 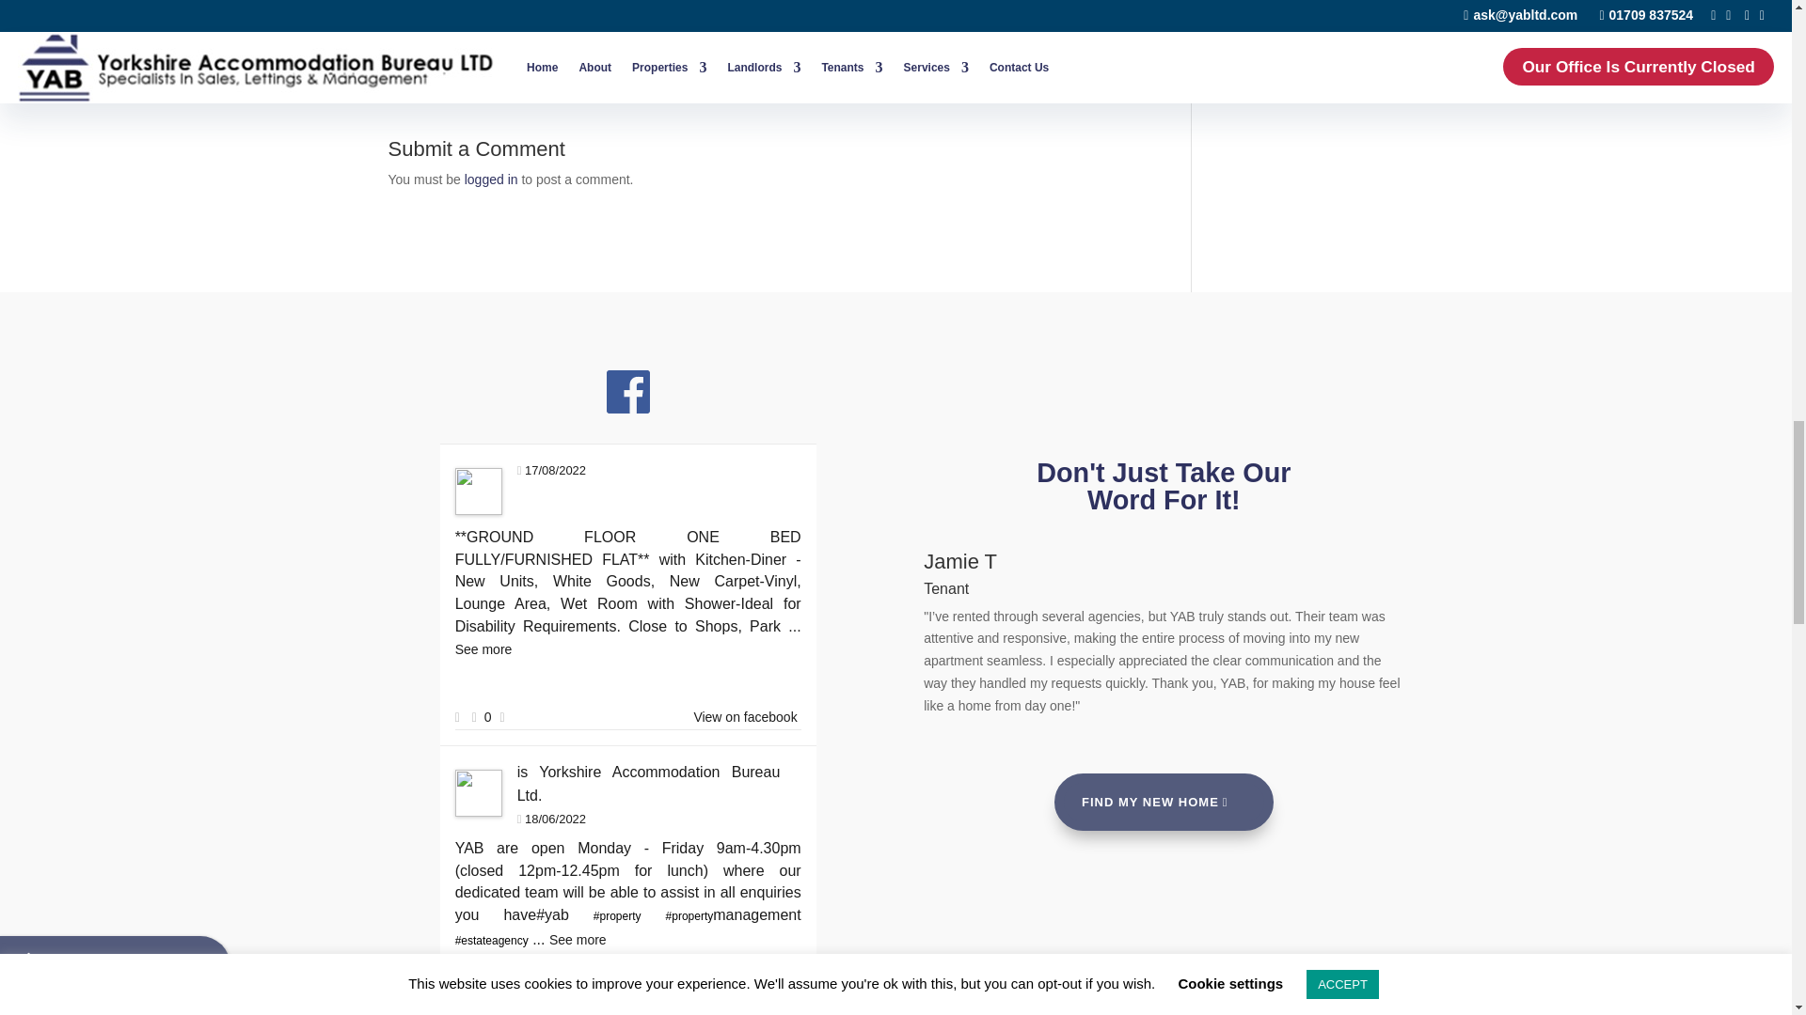 I want to click on View on facebook, so click(x=745, y=1007).